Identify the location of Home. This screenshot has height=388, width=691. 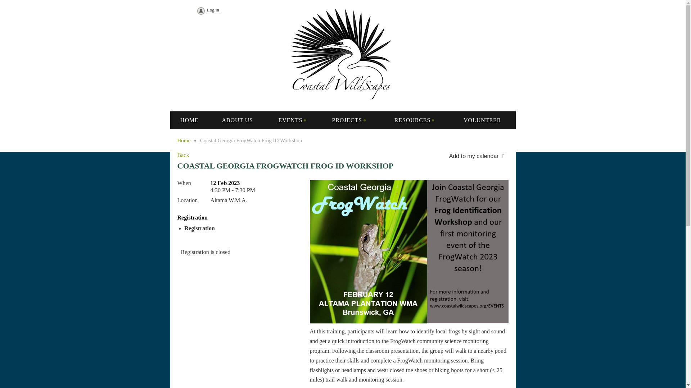
(189, 120).